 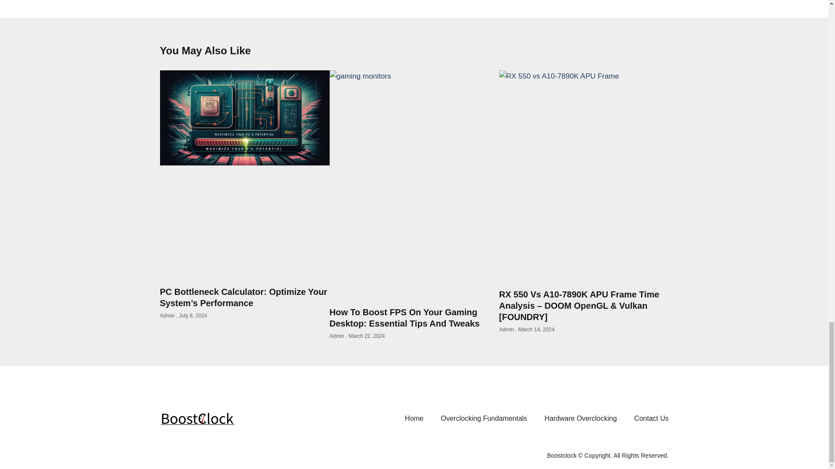 I want to click on Contact Us, so click(x=651, y=418).